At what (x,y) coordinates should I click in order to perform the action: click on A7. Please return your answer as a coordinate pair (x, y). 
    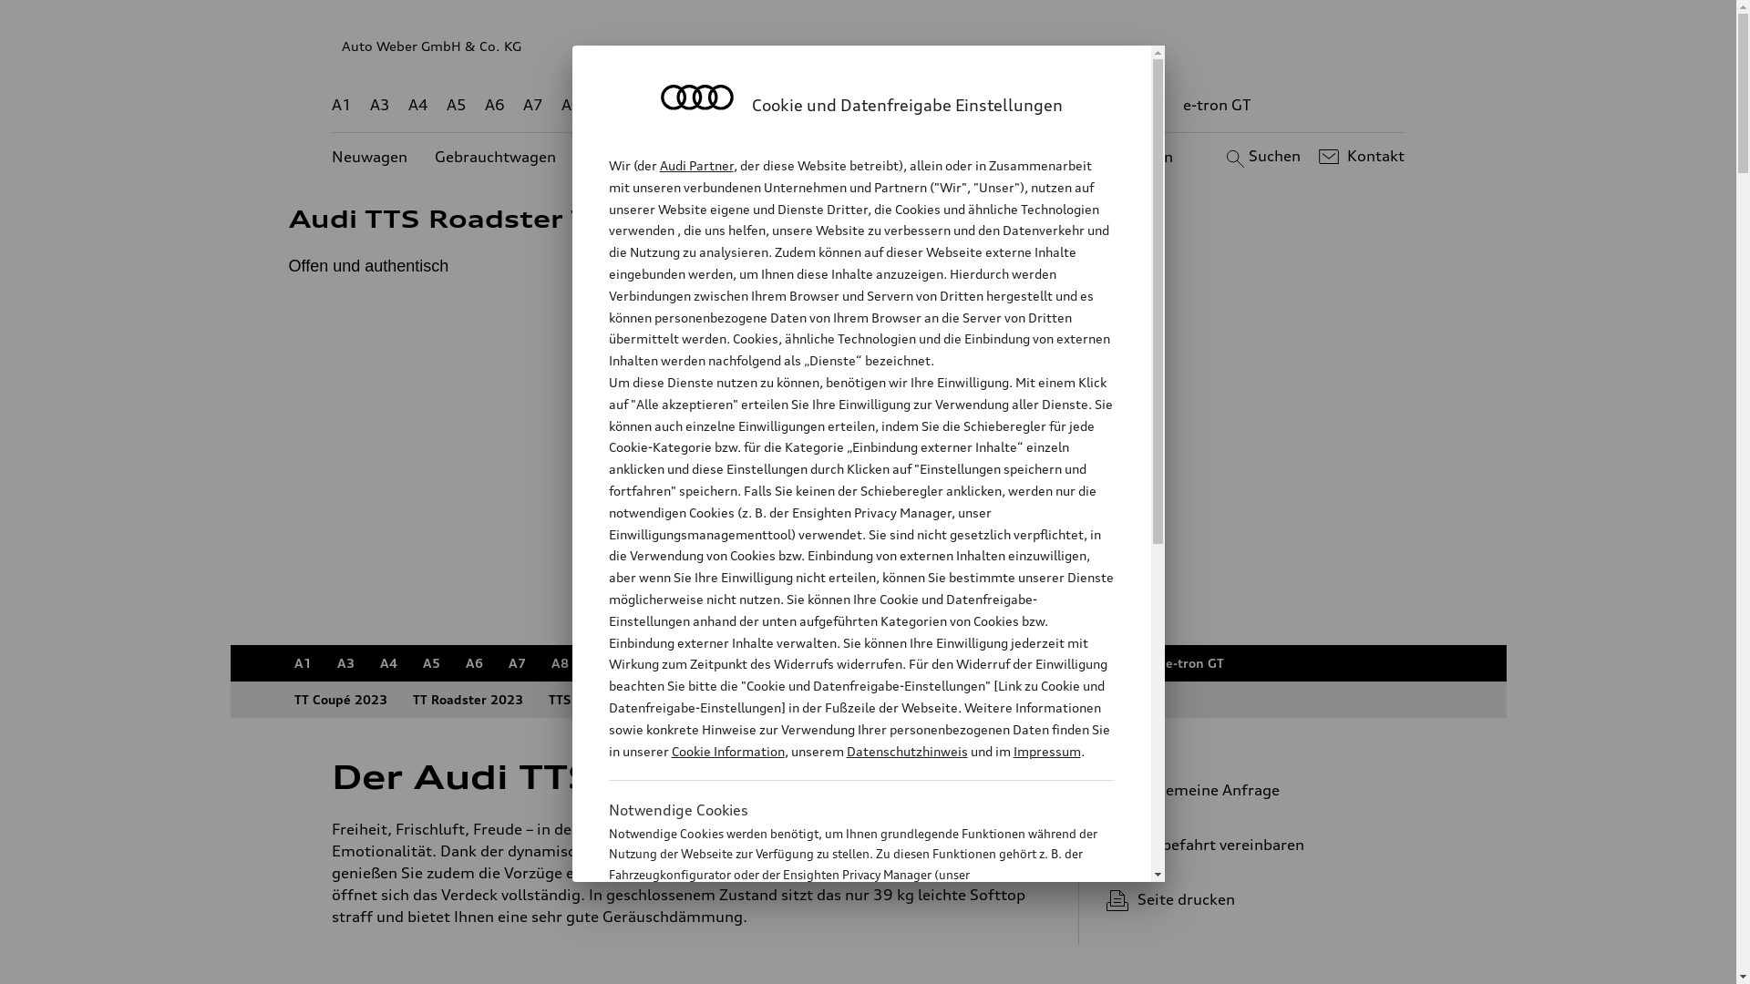
    Looking at the image, I should click on (518, 663).